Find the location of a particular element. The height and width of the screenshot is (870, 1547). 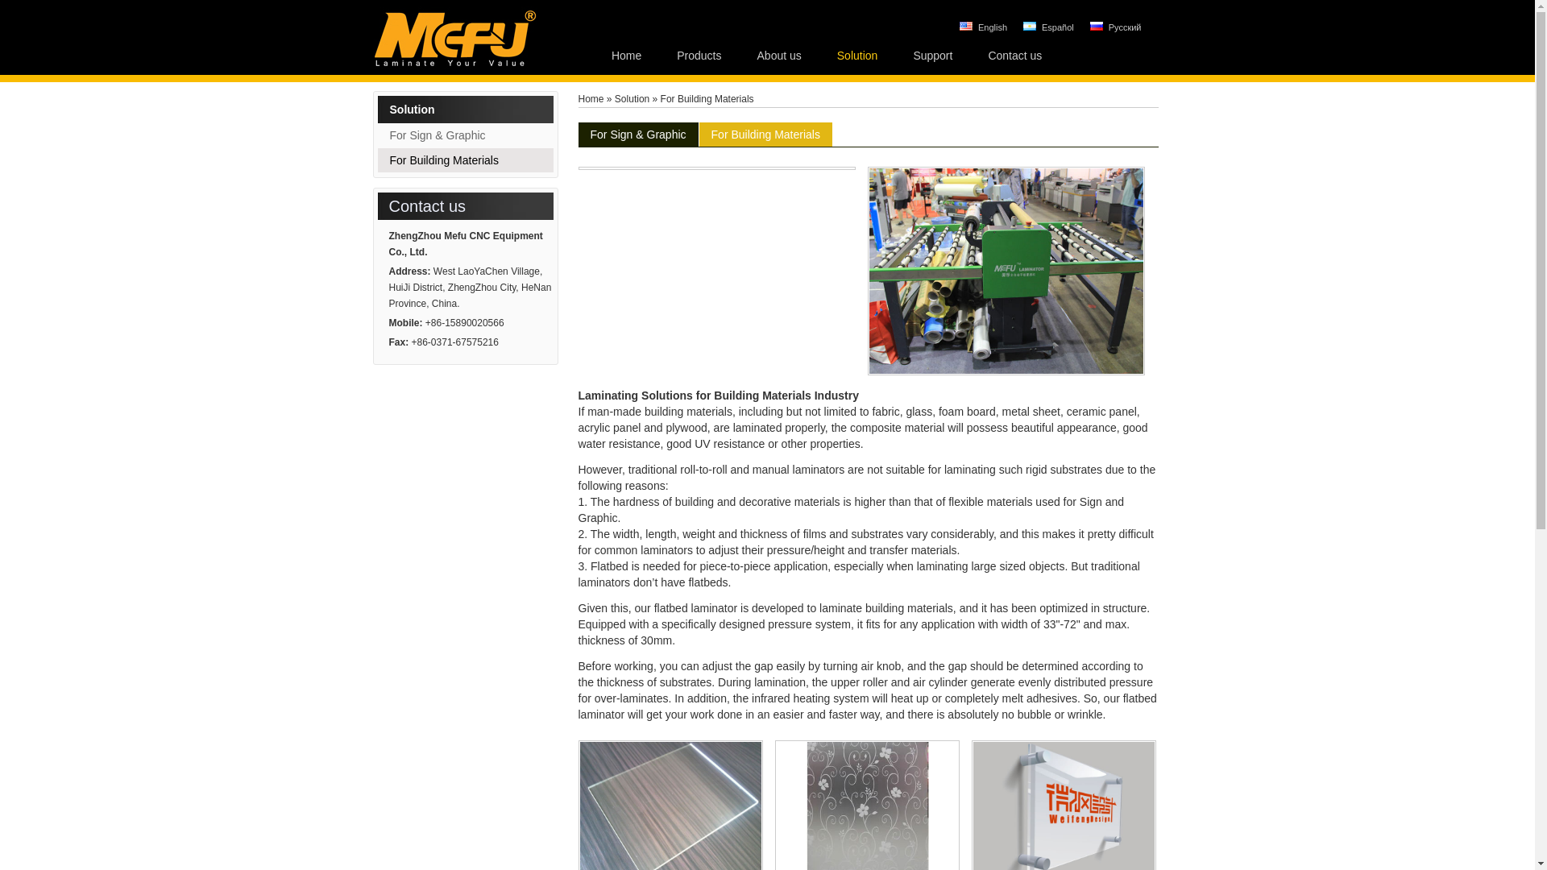

About us is located at coordinates (779, 55).